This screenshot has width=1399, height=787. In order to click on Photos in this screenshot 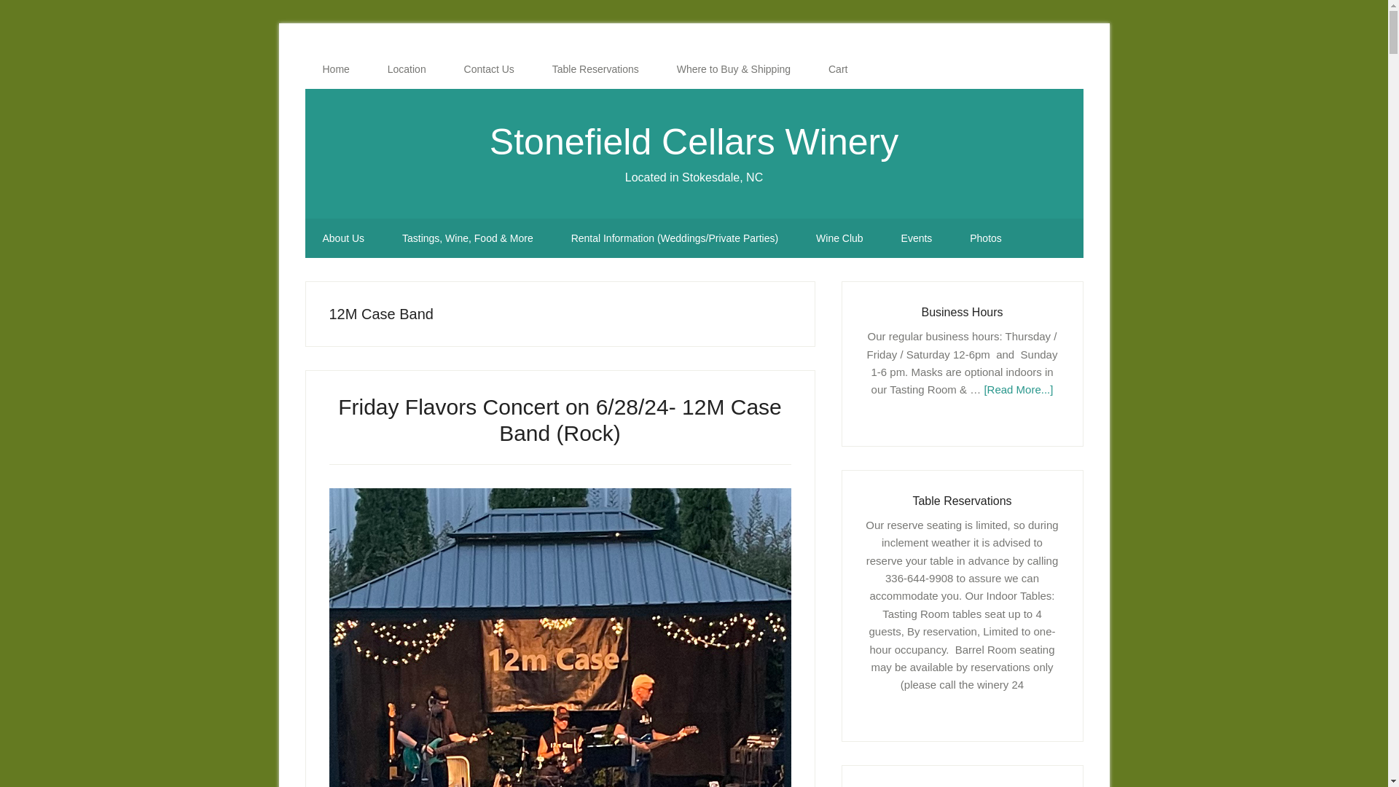, I will do `click(986, 238)`.